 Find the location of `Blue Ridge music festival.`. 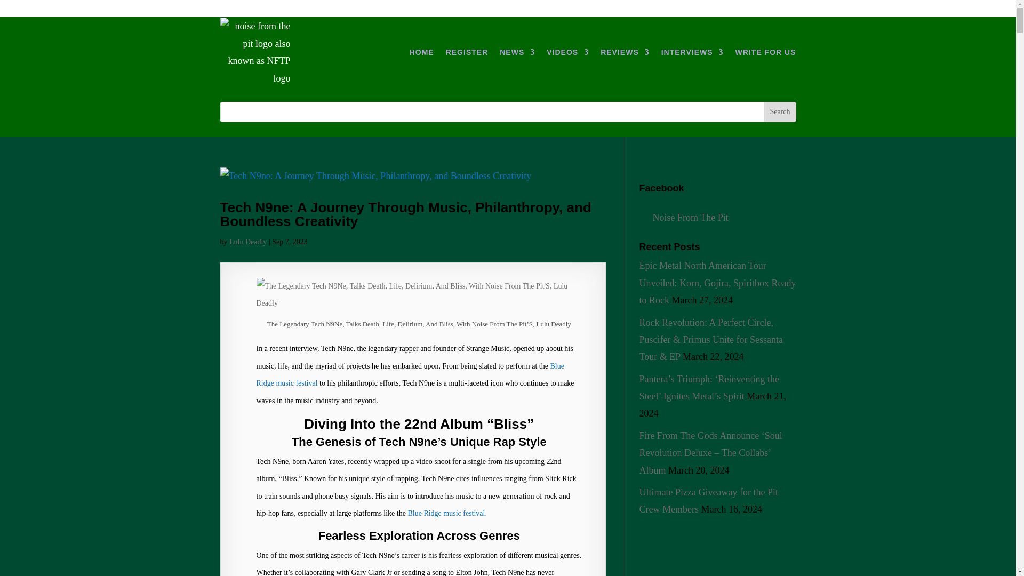

Blue Ridge music festival. is located at coordinates (447, 513).